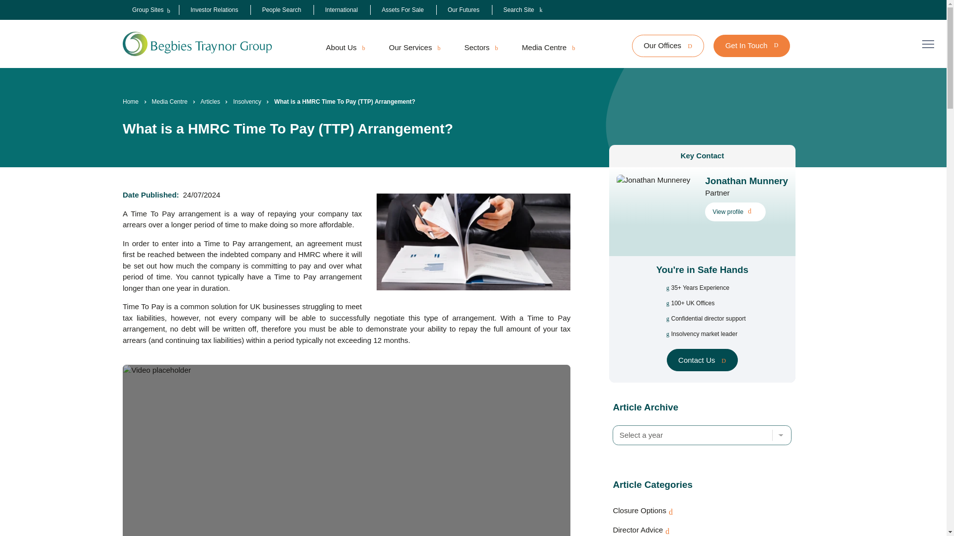 The height and width of the screenshot is (536, 954). I want to click on Group Sites, so click(148, 10).